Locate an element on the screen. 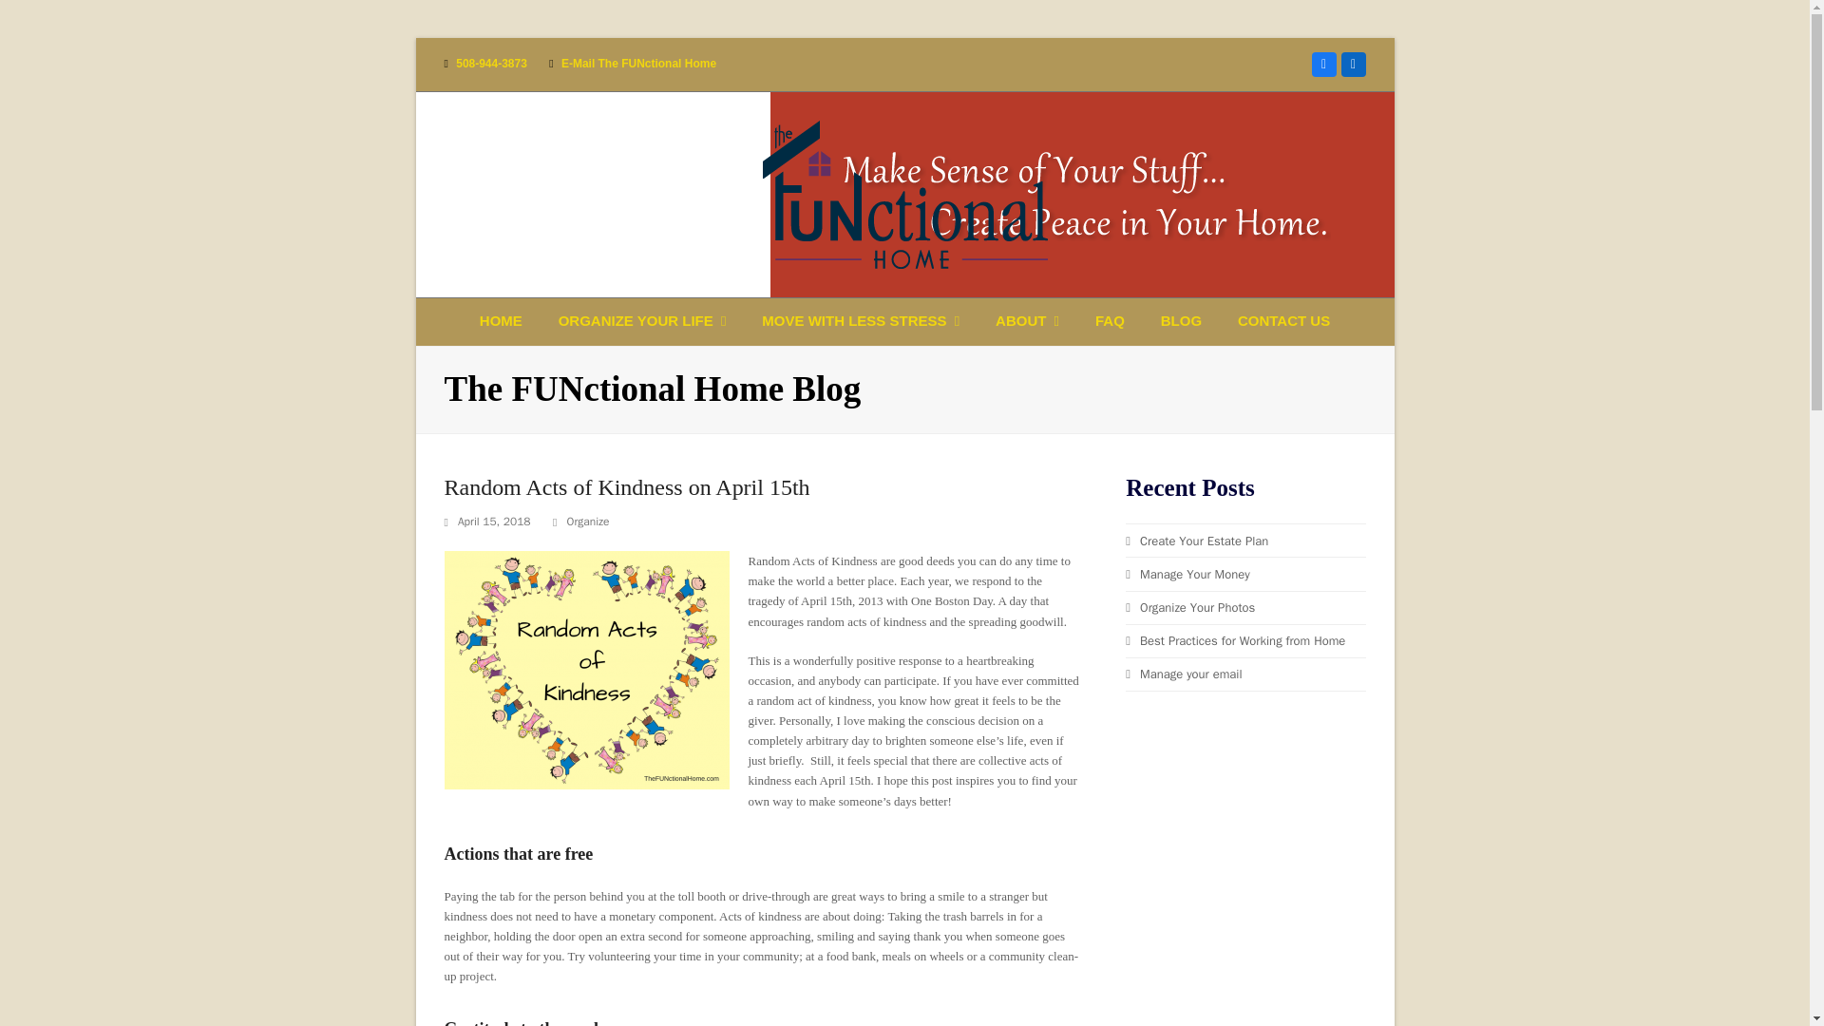 This screenshot has height=1026, width=1824. CONTACT US is located at coordinates (1283, 321).